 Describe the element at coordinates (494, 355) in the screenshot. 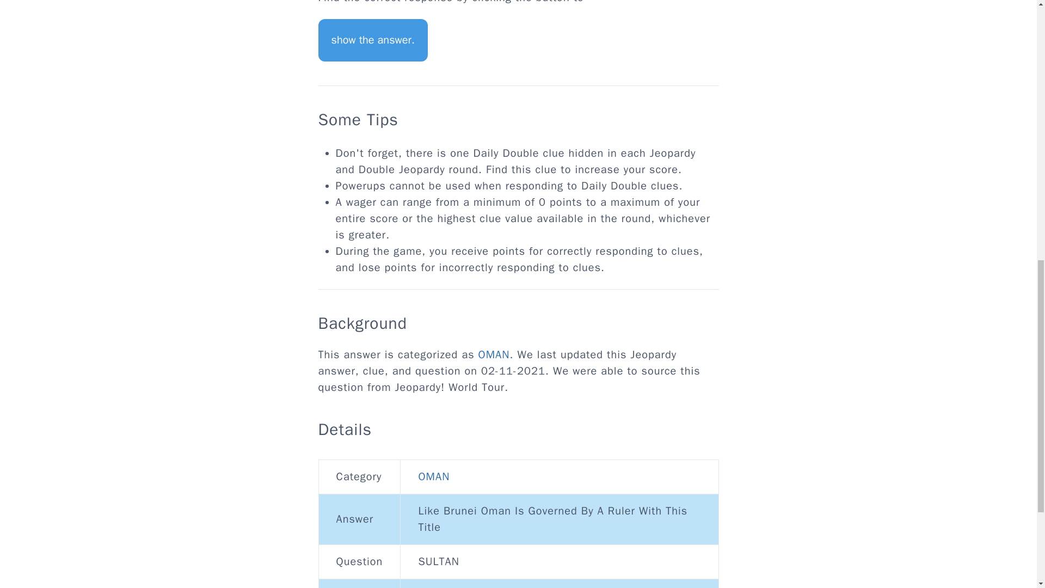

I see `OMAN` at that location.